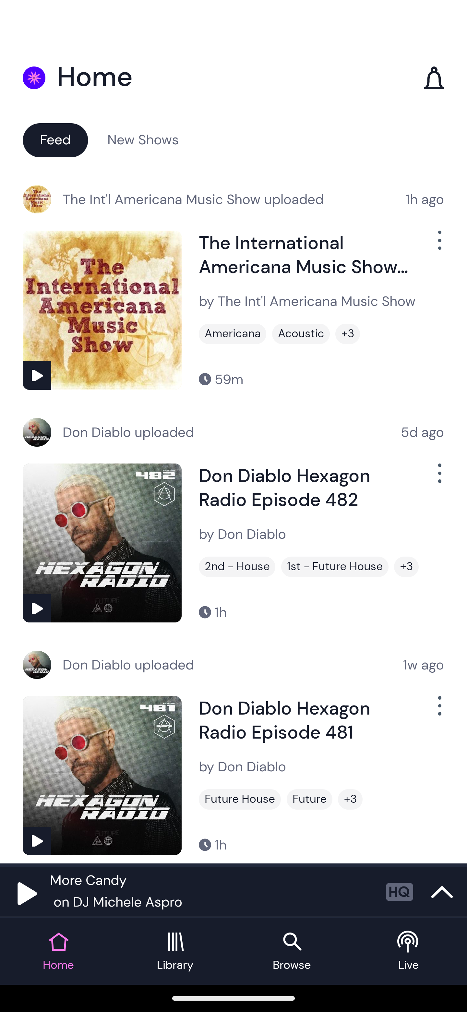  I want to click on Acoustic, so click(301, 334).